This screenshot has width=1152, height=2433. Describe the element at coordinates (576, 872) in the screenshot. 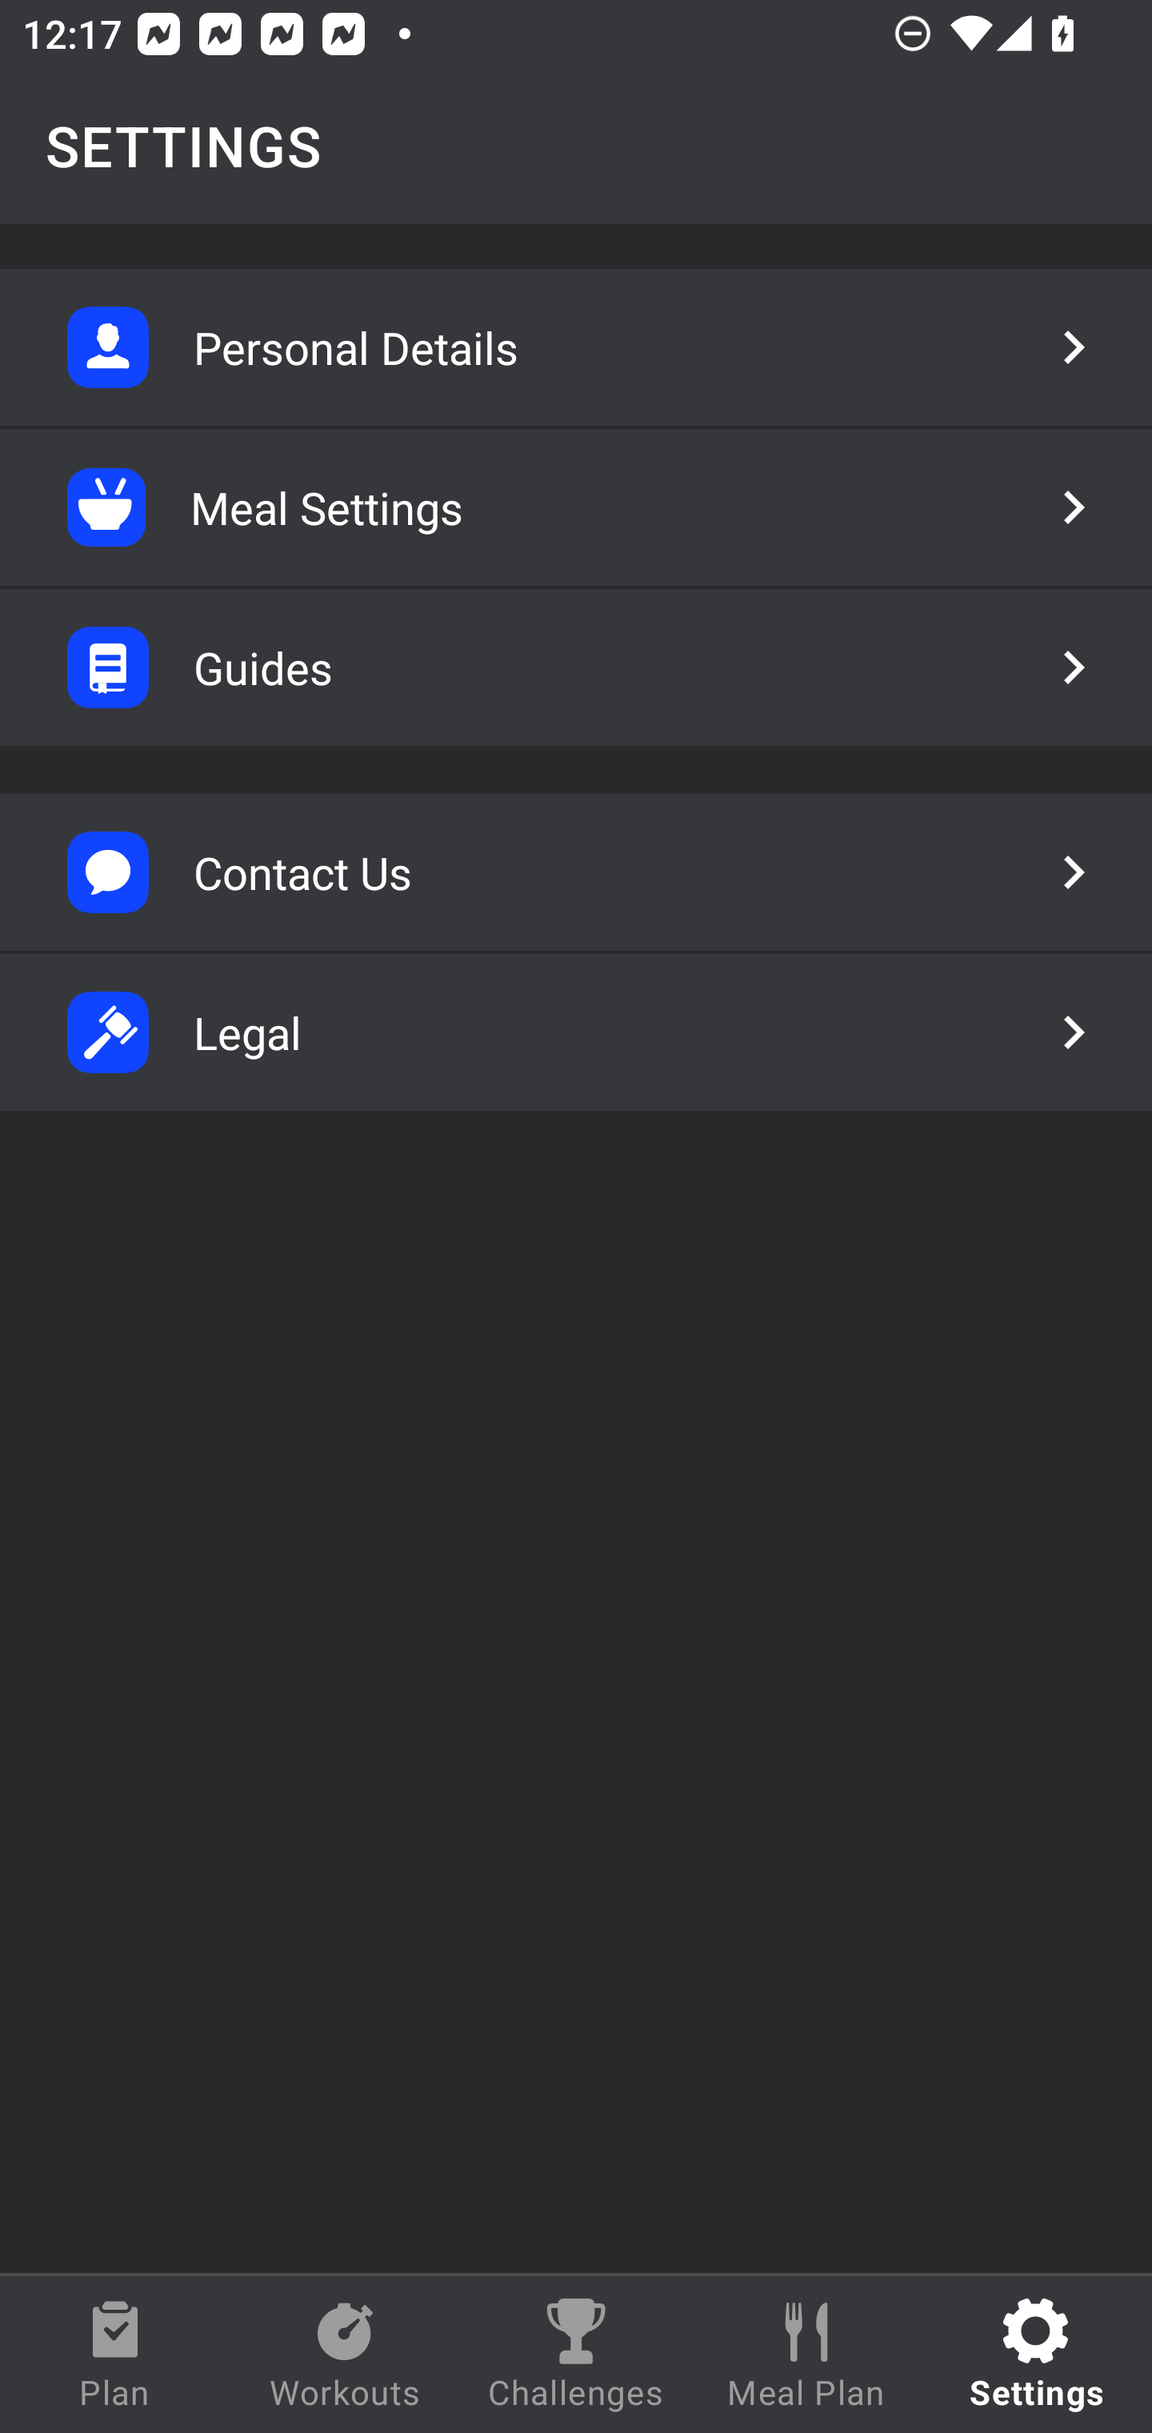

I see `Contact Us` at that location.